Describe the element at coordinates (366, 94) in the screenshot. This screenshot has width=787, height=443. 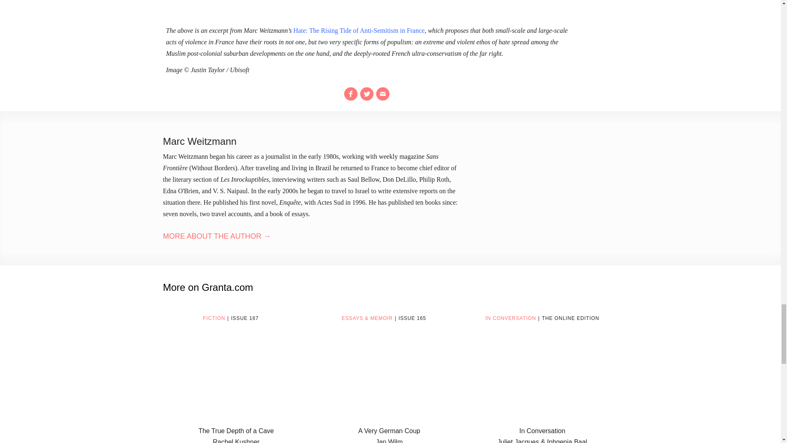
I see `twitter-with-circle Created with Sketch.` at that location.